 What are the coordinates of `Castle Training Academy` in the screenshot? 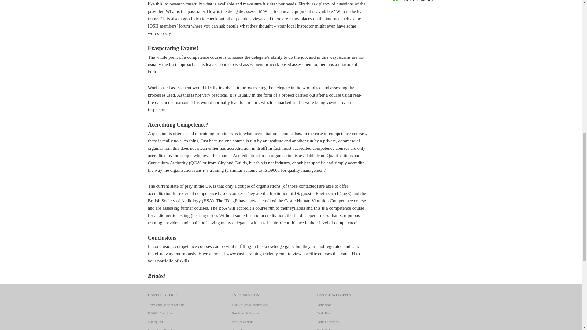 It's located at (332, 329).